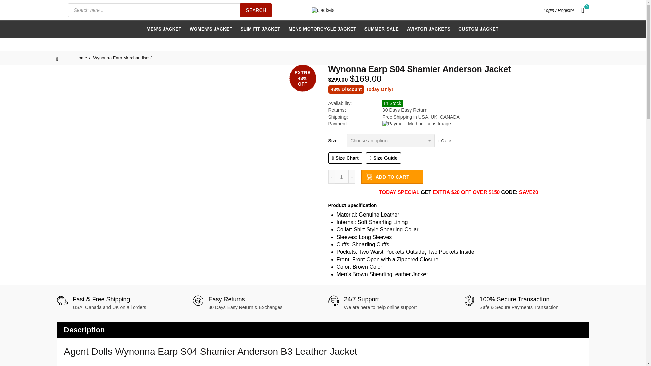 The height and width of the screenshot is (366, 651). What do you see at coordinates (342, 177) in the screenshot?
I see `1` at bounding box center [342, 177].